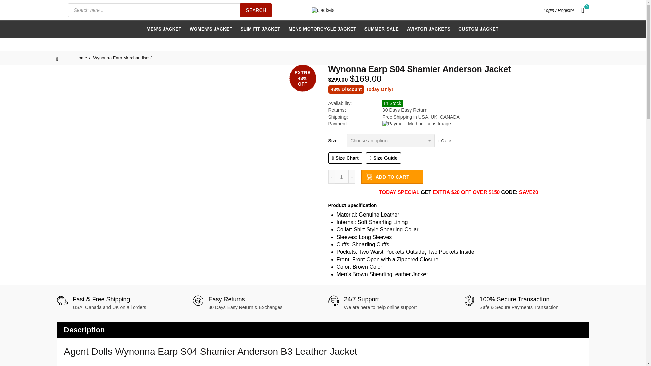 The height and width of the screenshot is (366, 651). What do you see at coordinates (342, 177) in the screenshot?
I see `1` at bounding box center [342, 177].